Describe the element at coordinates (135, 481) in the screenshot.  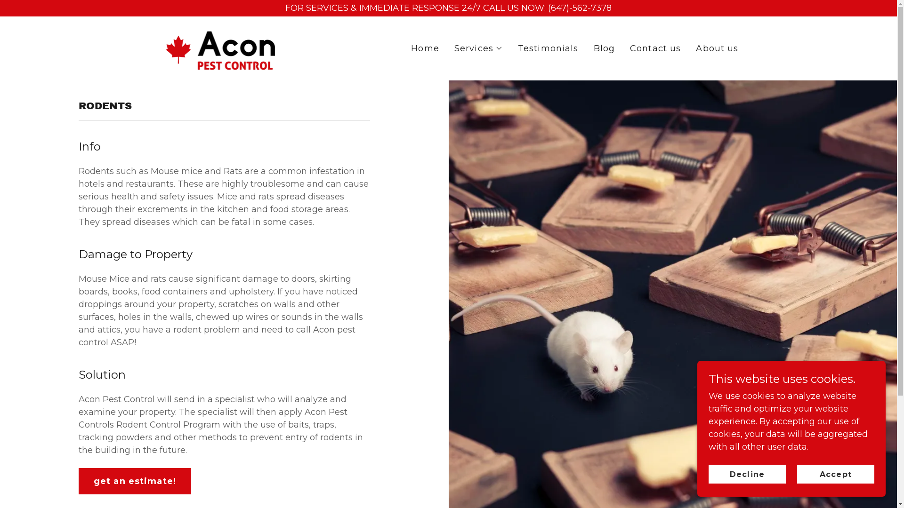
I see `get an estimate!` at that location.